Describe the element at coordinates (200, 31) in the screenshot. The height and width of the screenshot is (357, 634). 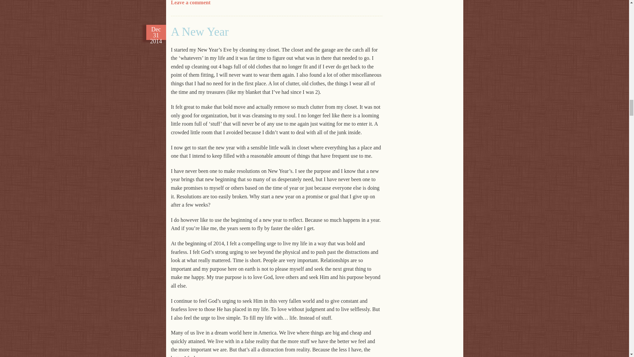
I see `Permalink to A New Year` at that location.